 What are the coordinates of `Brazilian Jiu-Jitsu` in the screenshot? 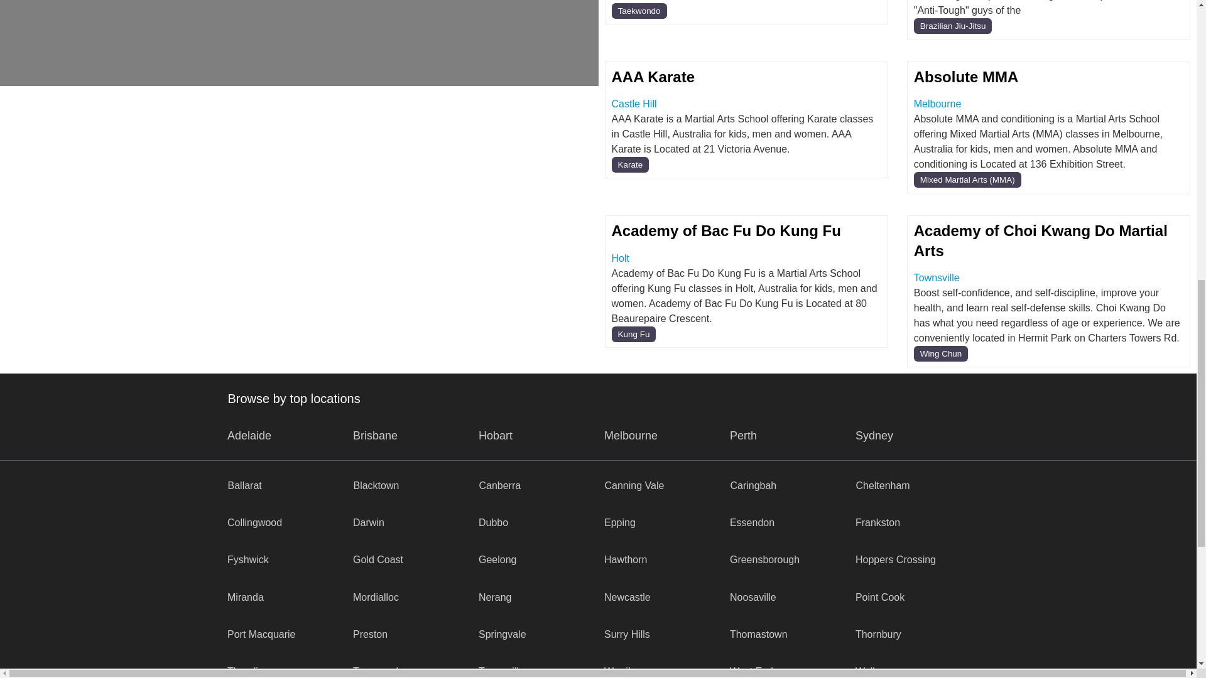 It's located at (953, 26).